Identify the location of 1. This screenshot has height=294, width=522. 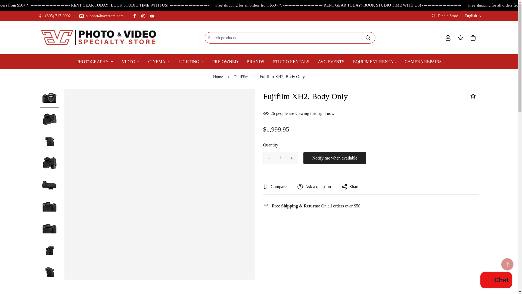
(281, 158).